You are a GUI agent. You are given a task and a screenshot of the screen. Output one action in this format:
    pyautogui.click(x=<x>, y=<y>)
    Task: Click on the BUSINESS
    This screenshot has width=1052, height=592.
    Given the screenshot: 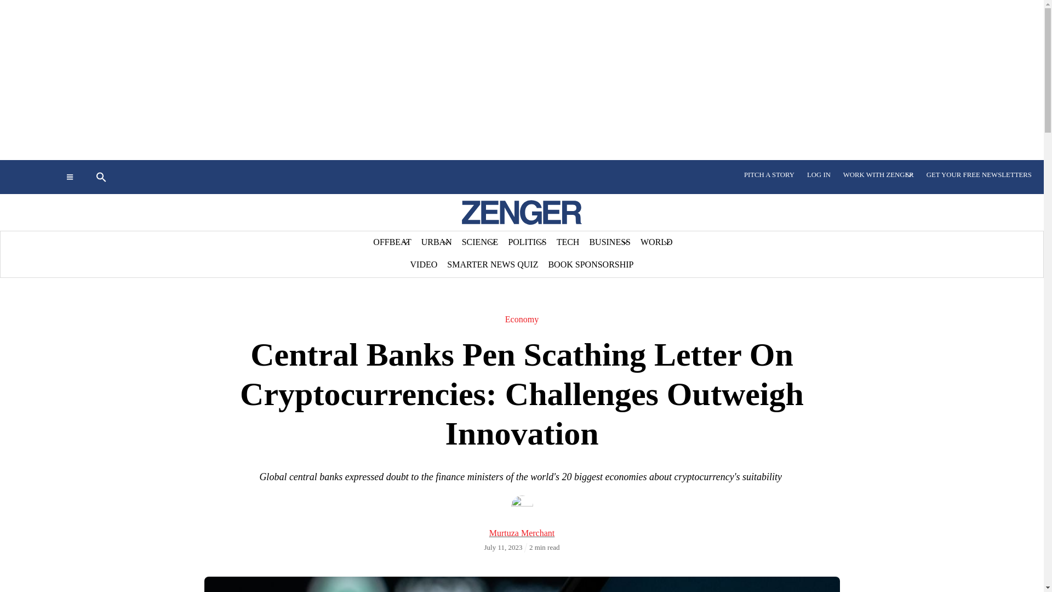 What is the action you would take?
    pyautogui.click(x=609, y=242)
    